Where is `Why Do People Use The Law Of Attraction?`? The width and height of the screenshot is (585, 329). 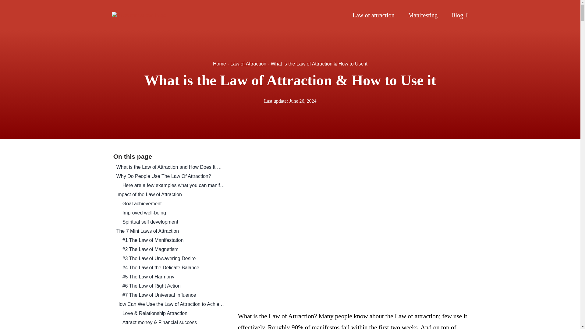 Why Do People Use The Law Of Attraction? is located at coordinates (171, 176).